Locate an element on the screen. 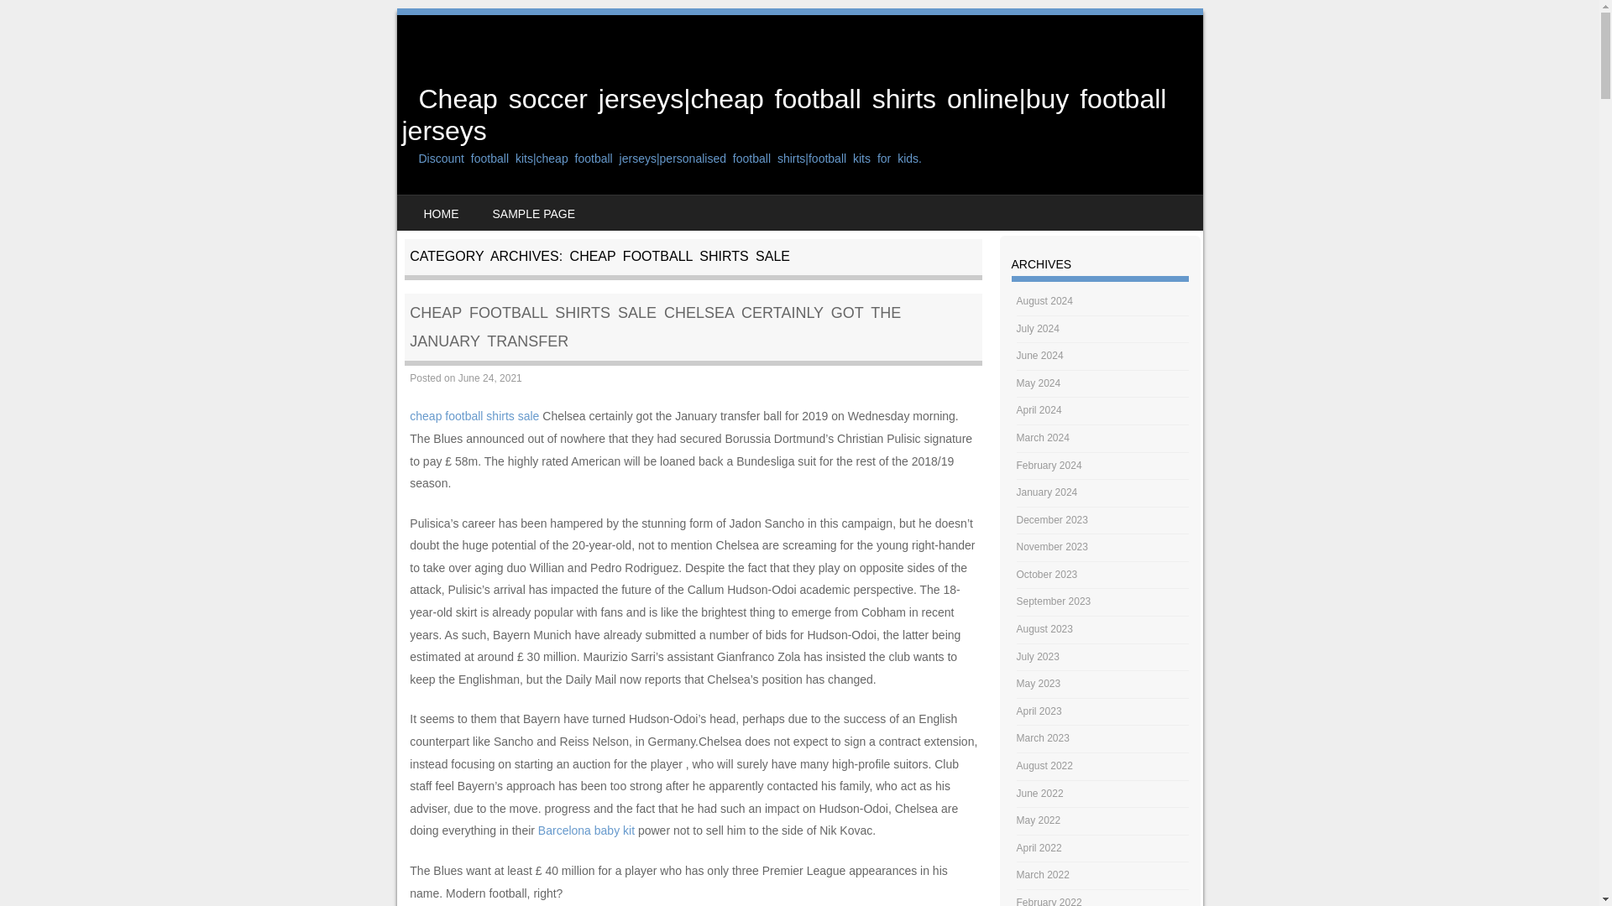 The width and height of the screenshot is (1612, 906). cheap football shirts sale is located at coordinates (474, 416).